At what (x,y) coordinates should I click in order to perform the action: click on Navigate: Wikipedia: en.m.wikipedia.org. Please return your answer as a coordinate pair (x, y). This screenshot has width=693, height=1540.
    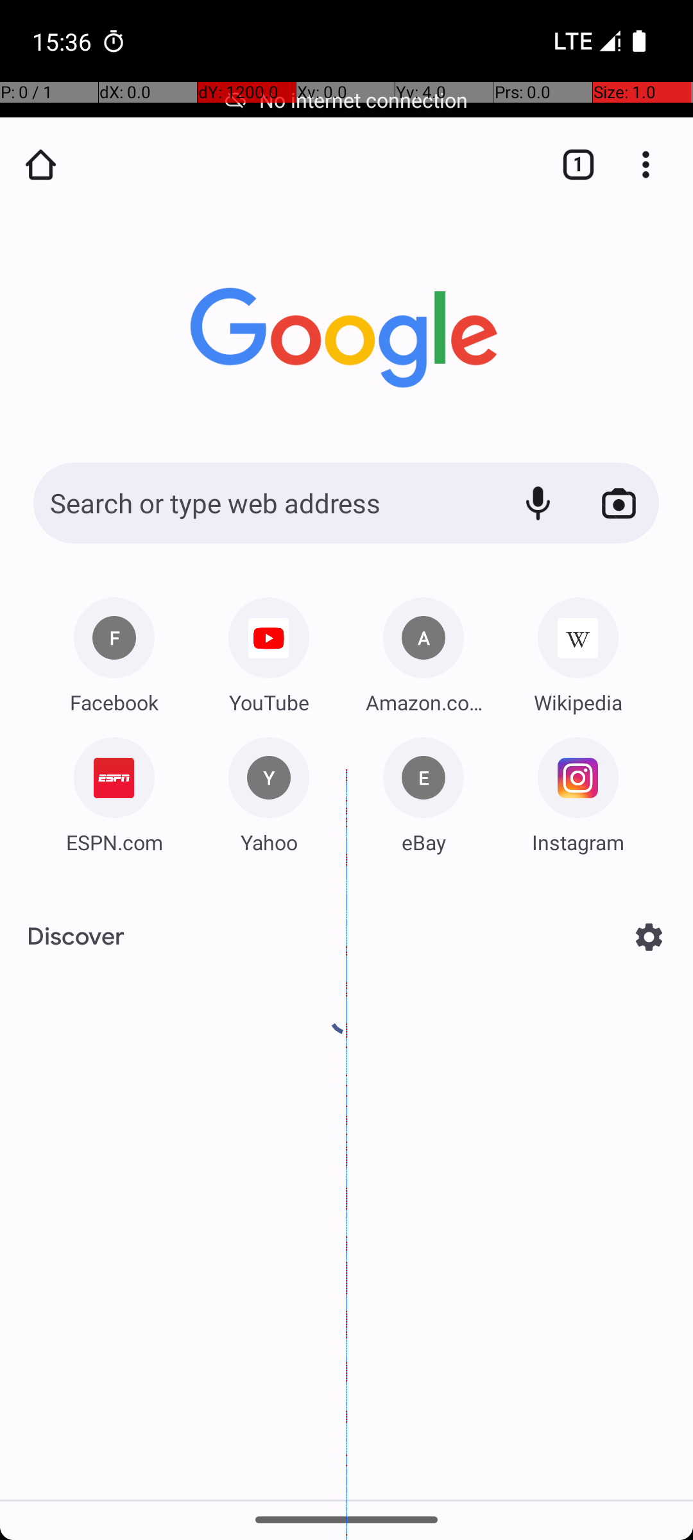
    Looking at the image, I should click on (578, 651).